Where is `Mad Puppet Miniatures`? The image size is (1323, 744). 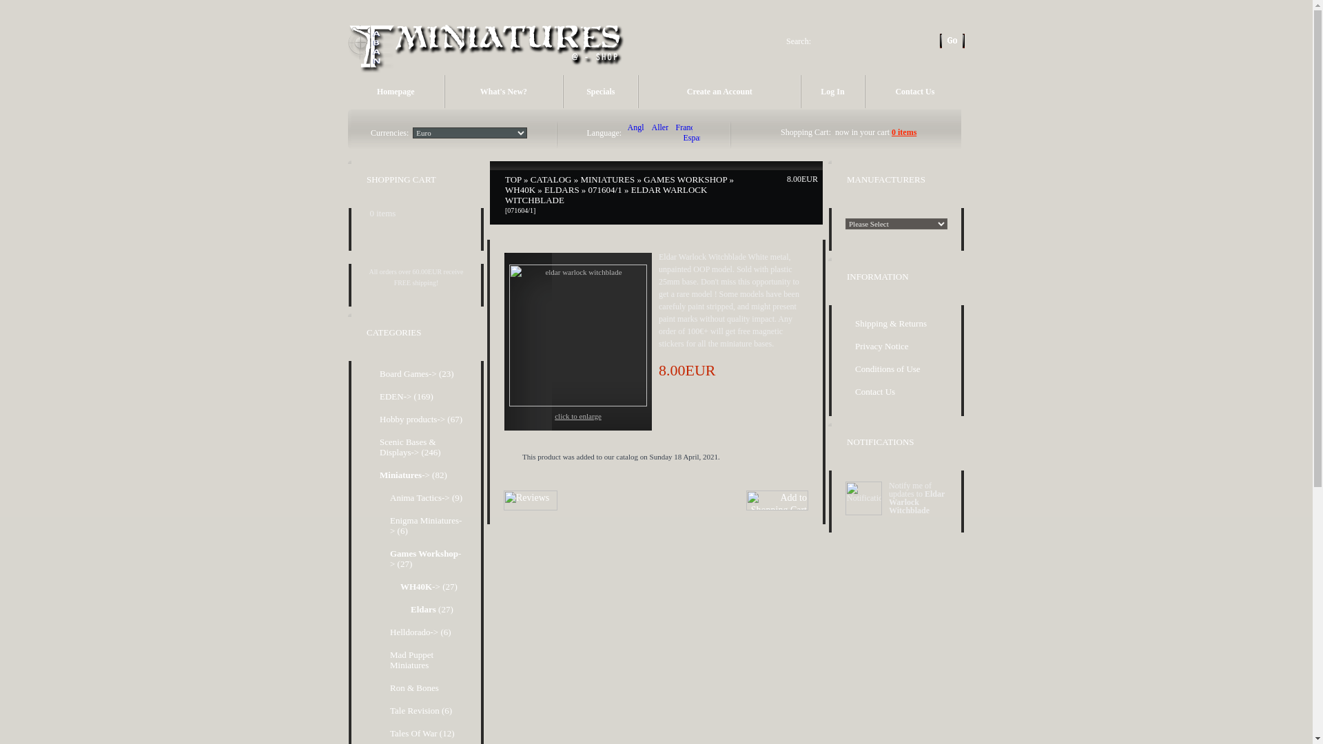 Mad Puppet Miniatures is located at coordinates (423, 660).